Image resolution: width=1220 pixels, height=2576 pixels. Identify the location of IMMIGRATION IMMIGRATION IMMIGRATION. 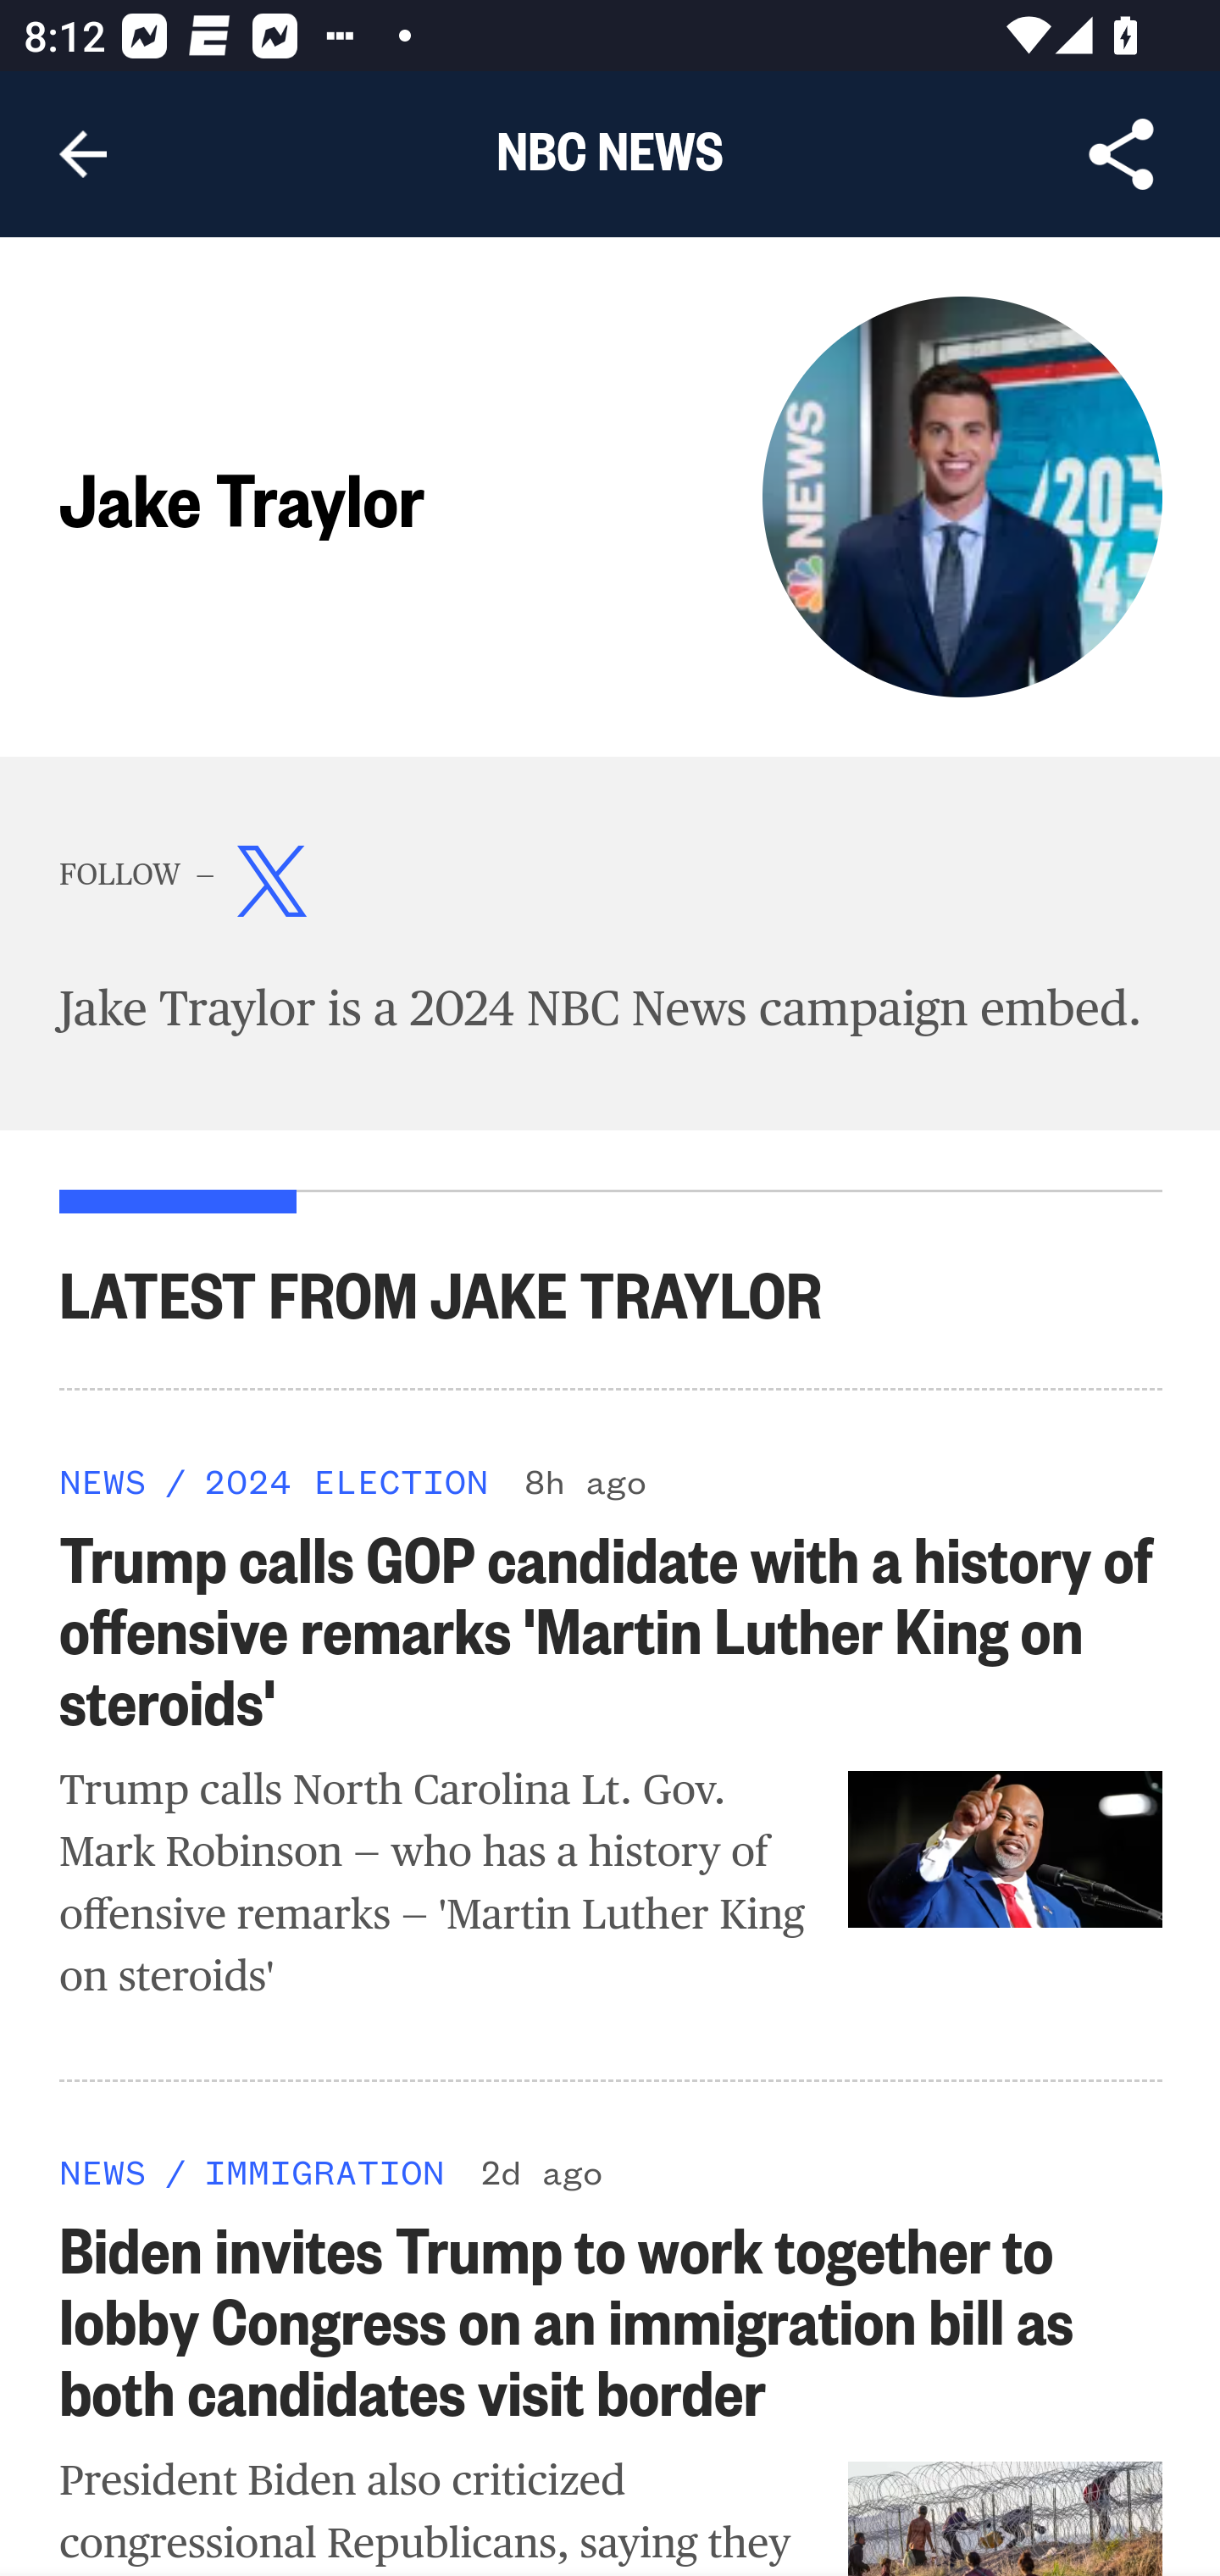
(323, 2171).